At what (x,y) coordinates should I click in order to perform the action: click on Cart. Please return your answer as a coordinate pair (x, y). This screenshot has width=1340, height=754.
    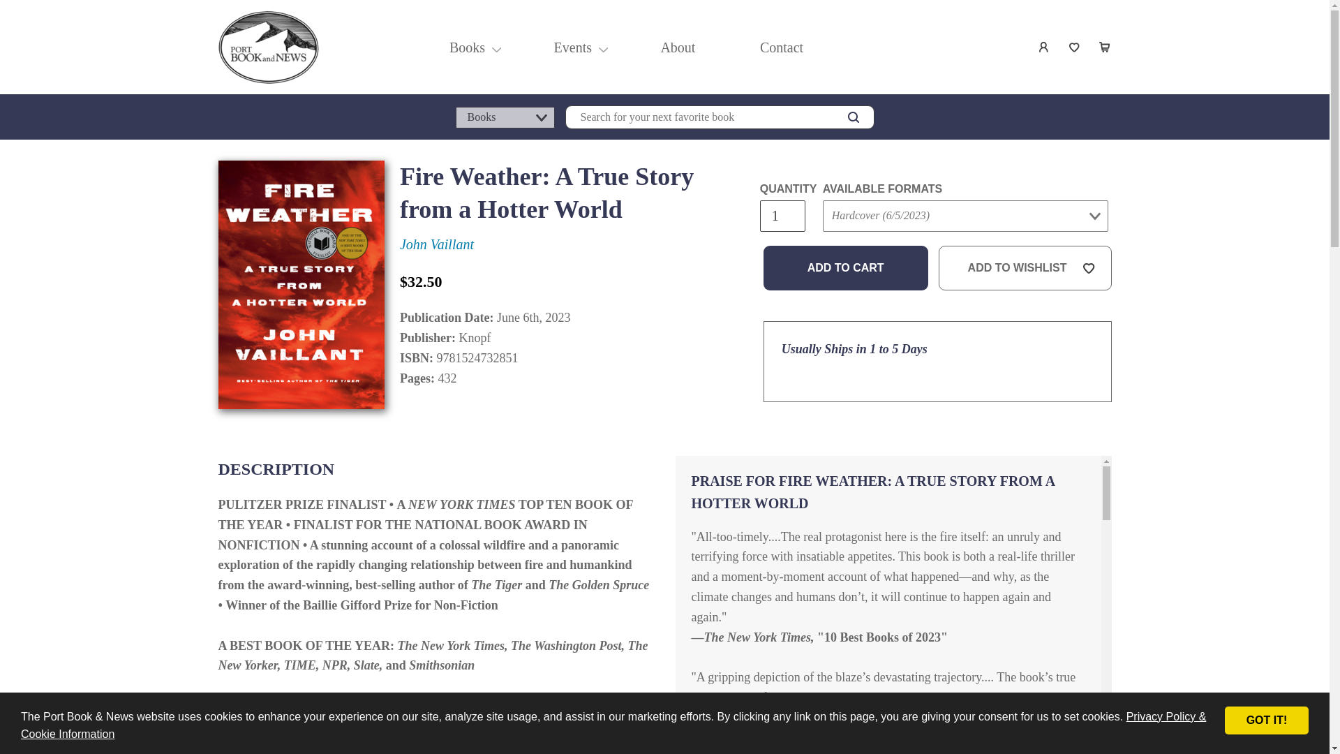
    Looking at the image, I should click on (1105, 47).